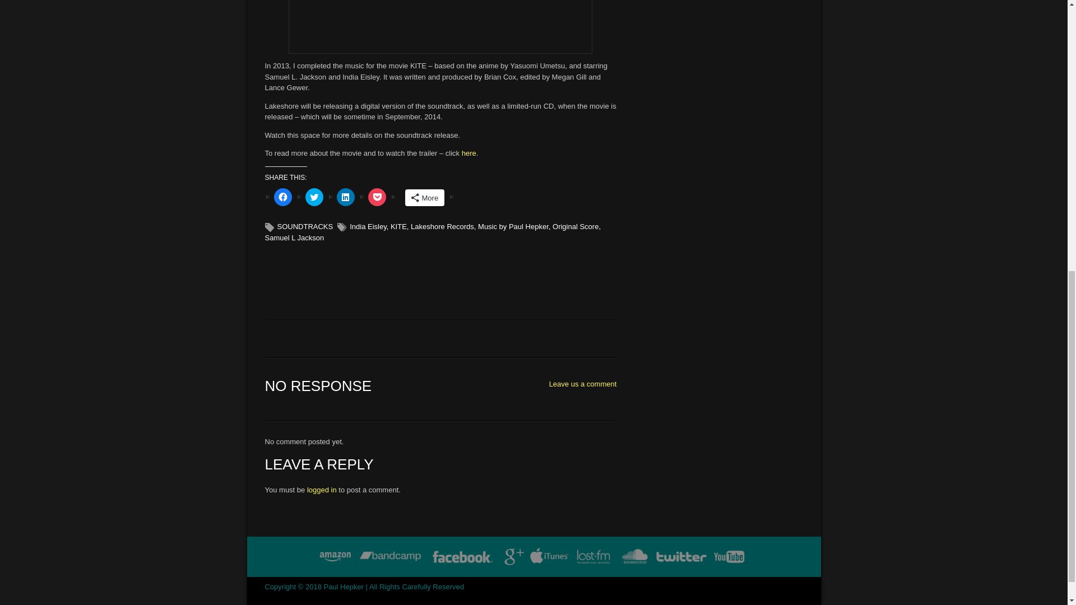 The image size is (1076, 605). Describe the element at coordinates (377, 197) in the screenshot. I see `Click to share on Pocket` at that location.